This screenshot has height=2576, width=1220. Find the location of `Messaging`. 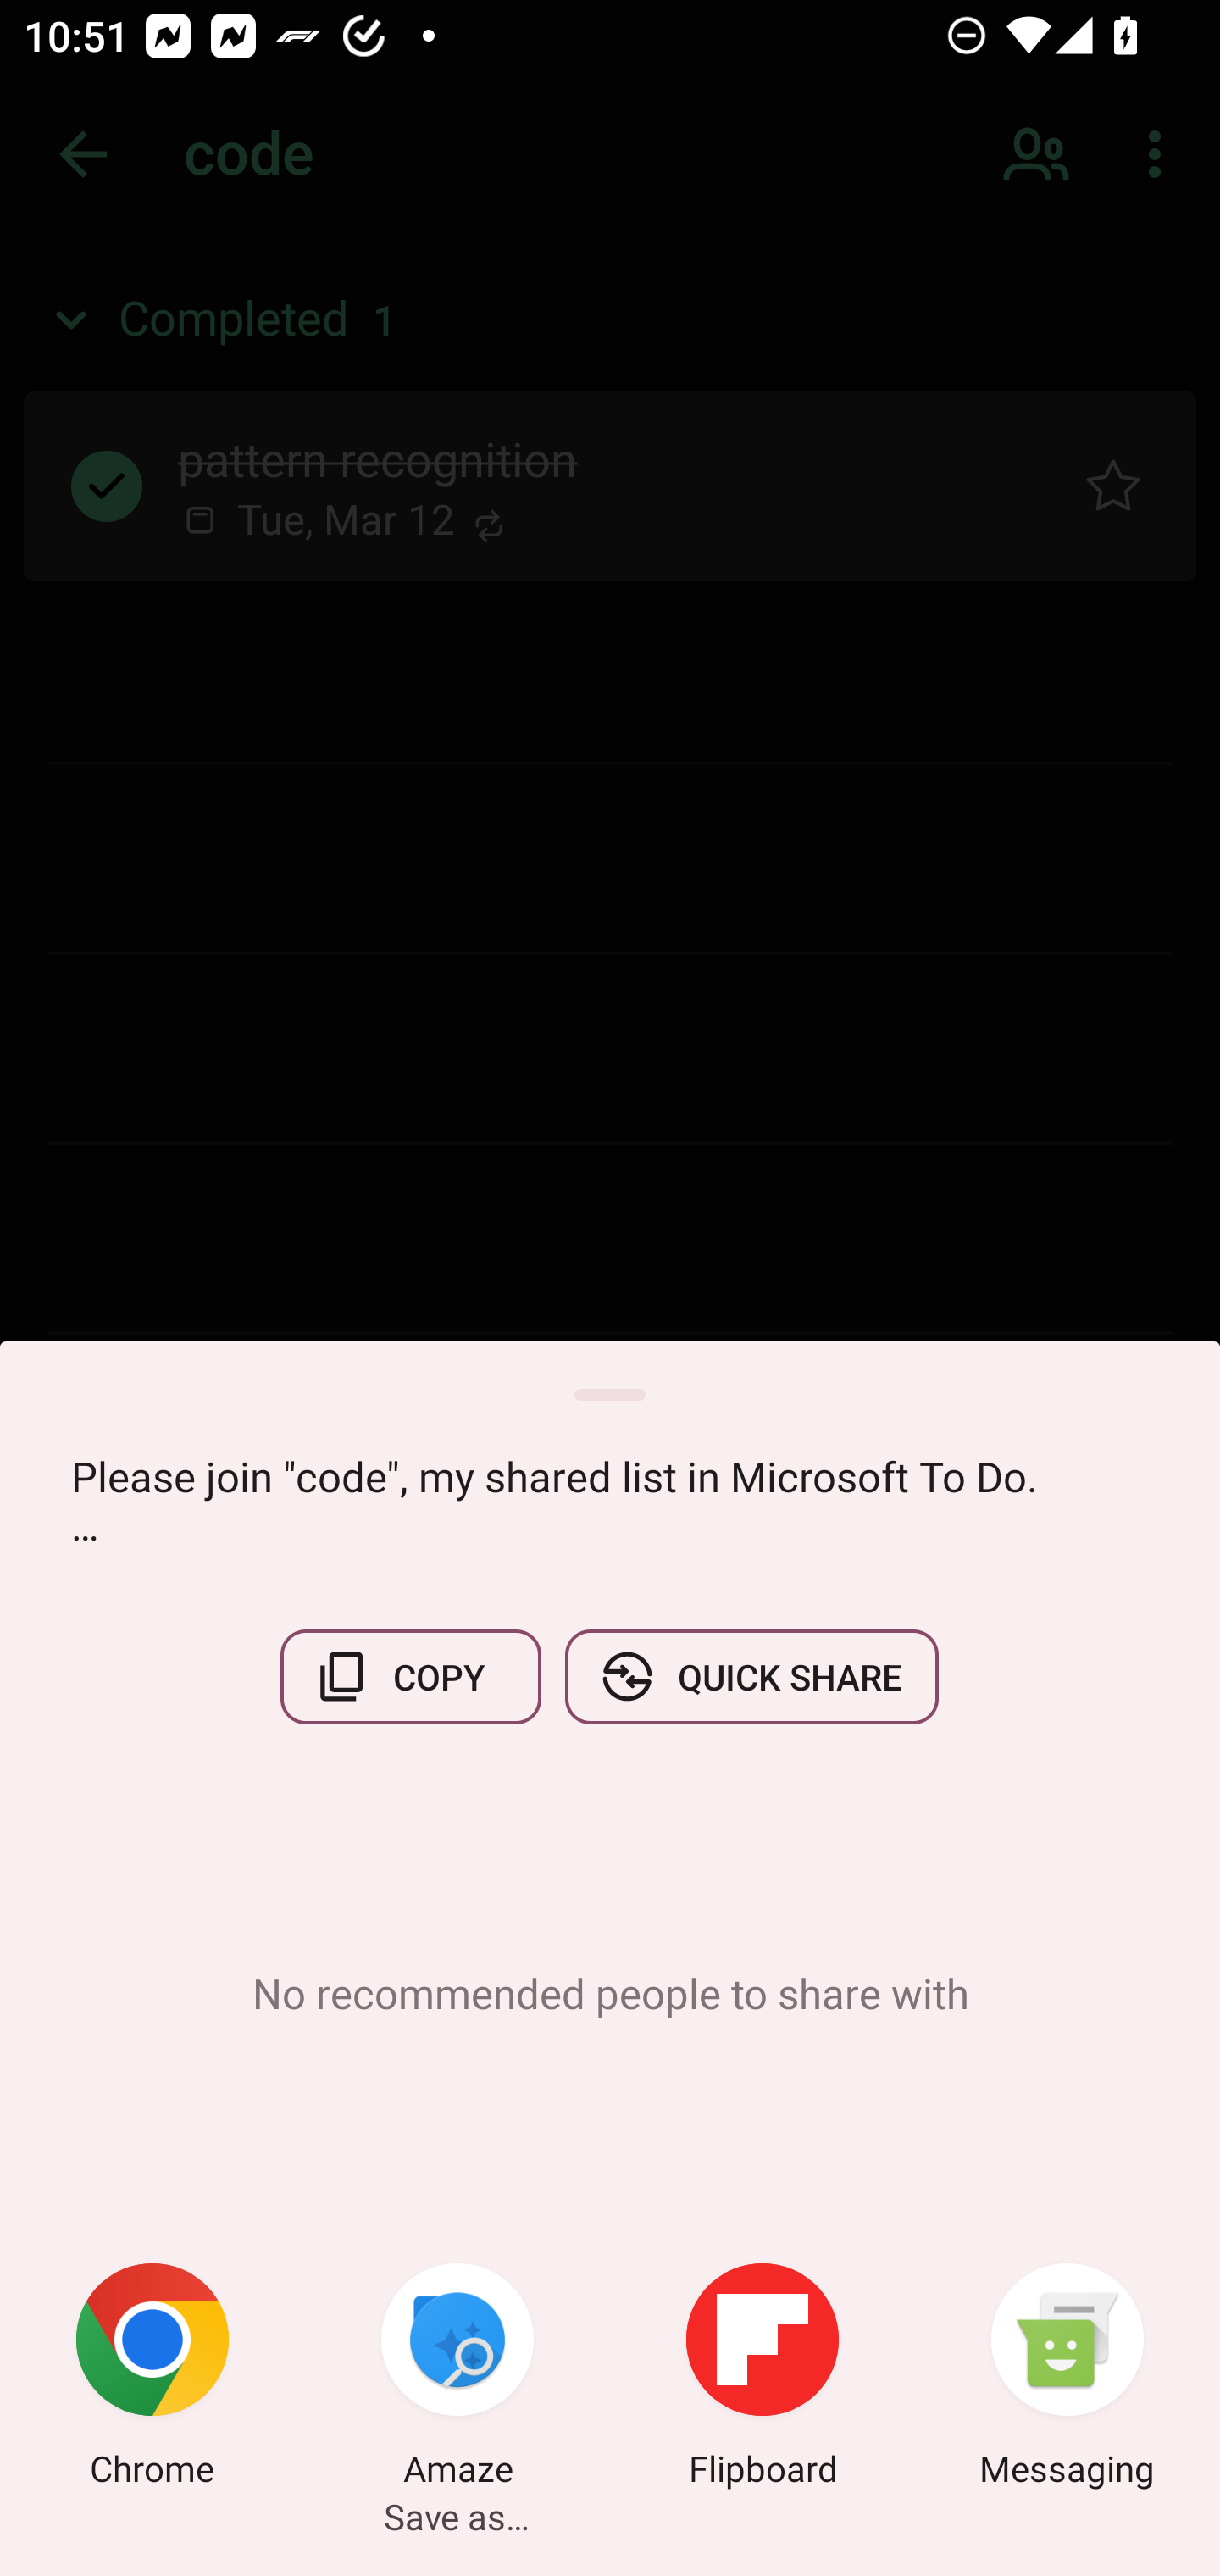

Messaging is located at coordinates (1067, 2379).